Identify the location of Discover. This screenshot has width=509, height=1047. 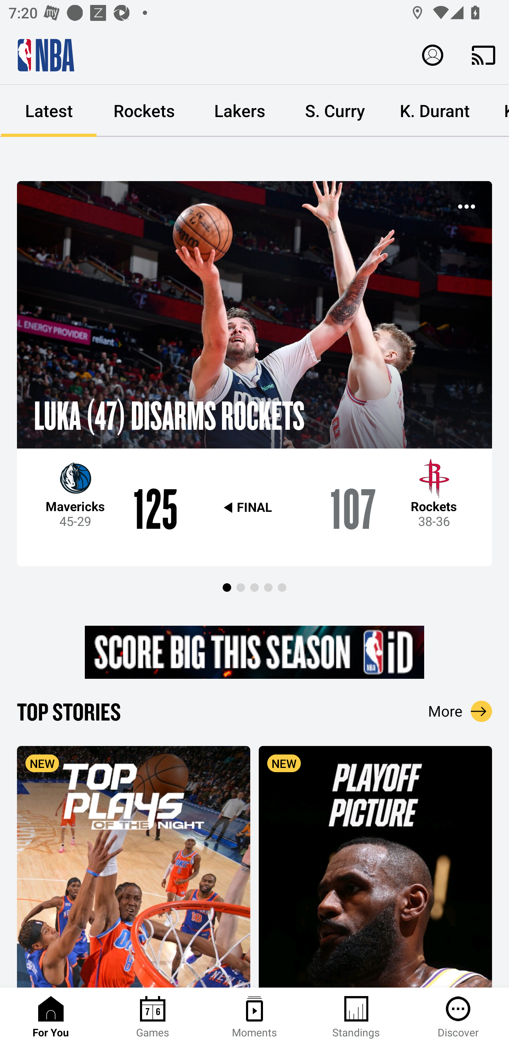
(458, 1017).